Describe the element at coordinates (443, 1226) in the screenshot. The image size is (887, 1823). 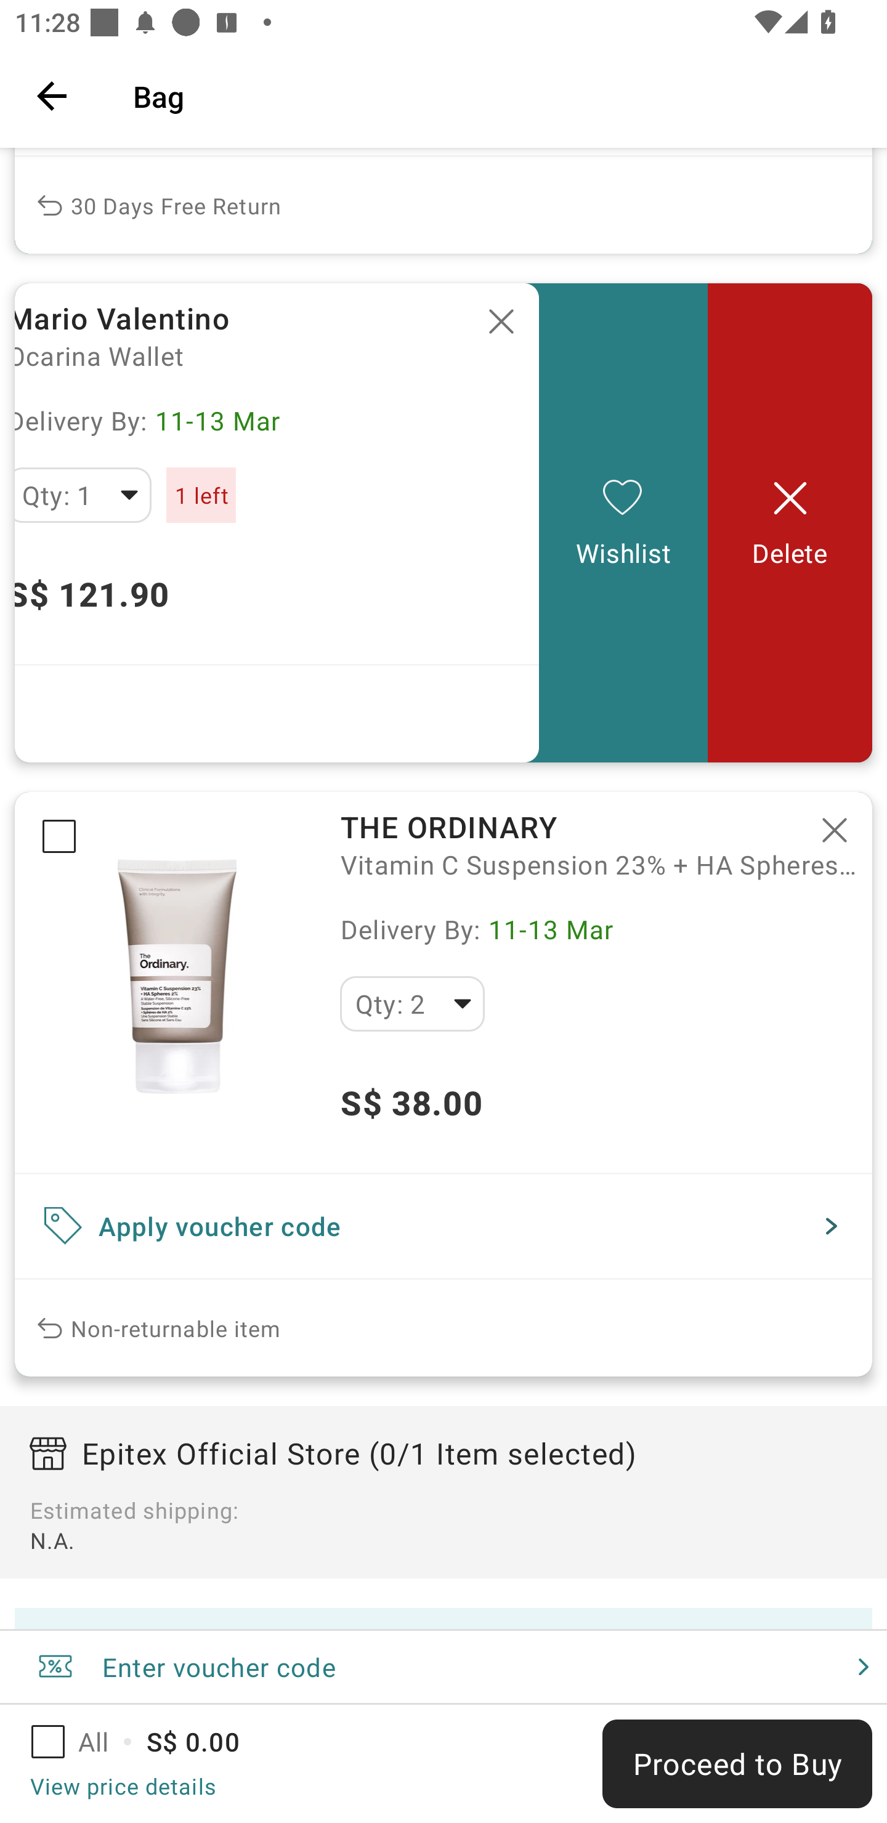
I see `Apply voucher code` at that location.